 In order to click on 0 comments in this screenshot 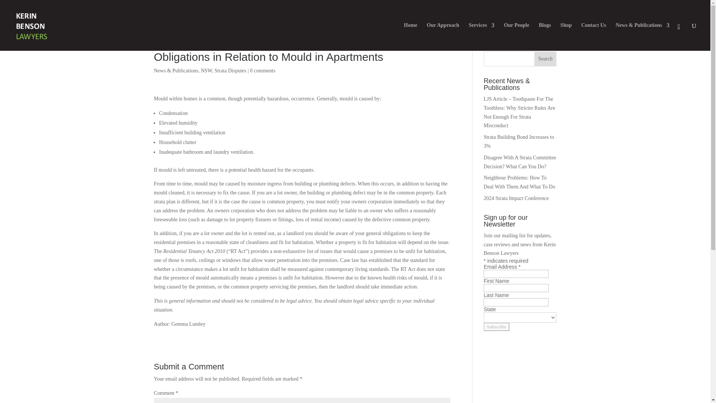, I will do `click(263, 71)`.